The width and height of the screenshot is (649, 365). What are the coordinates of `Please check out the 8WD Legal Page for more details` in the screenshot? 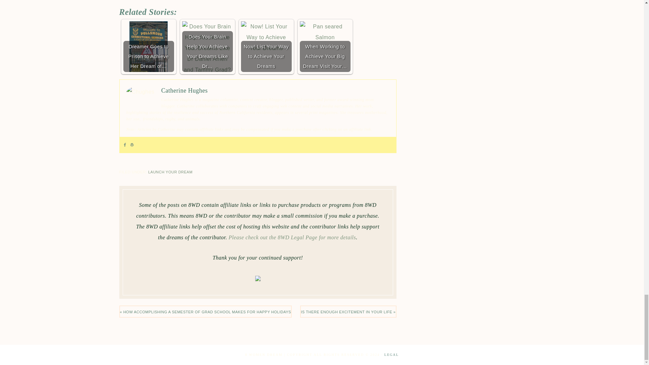 It's located at (292, 237).